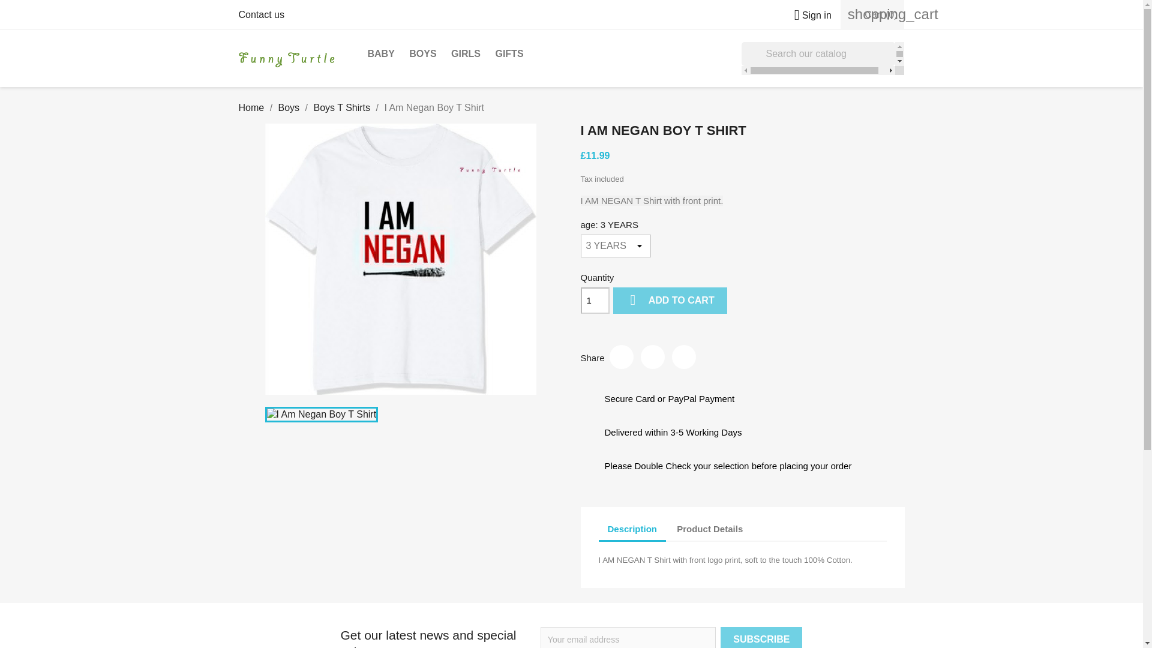  I want to click on BABY, so click(380, 54).